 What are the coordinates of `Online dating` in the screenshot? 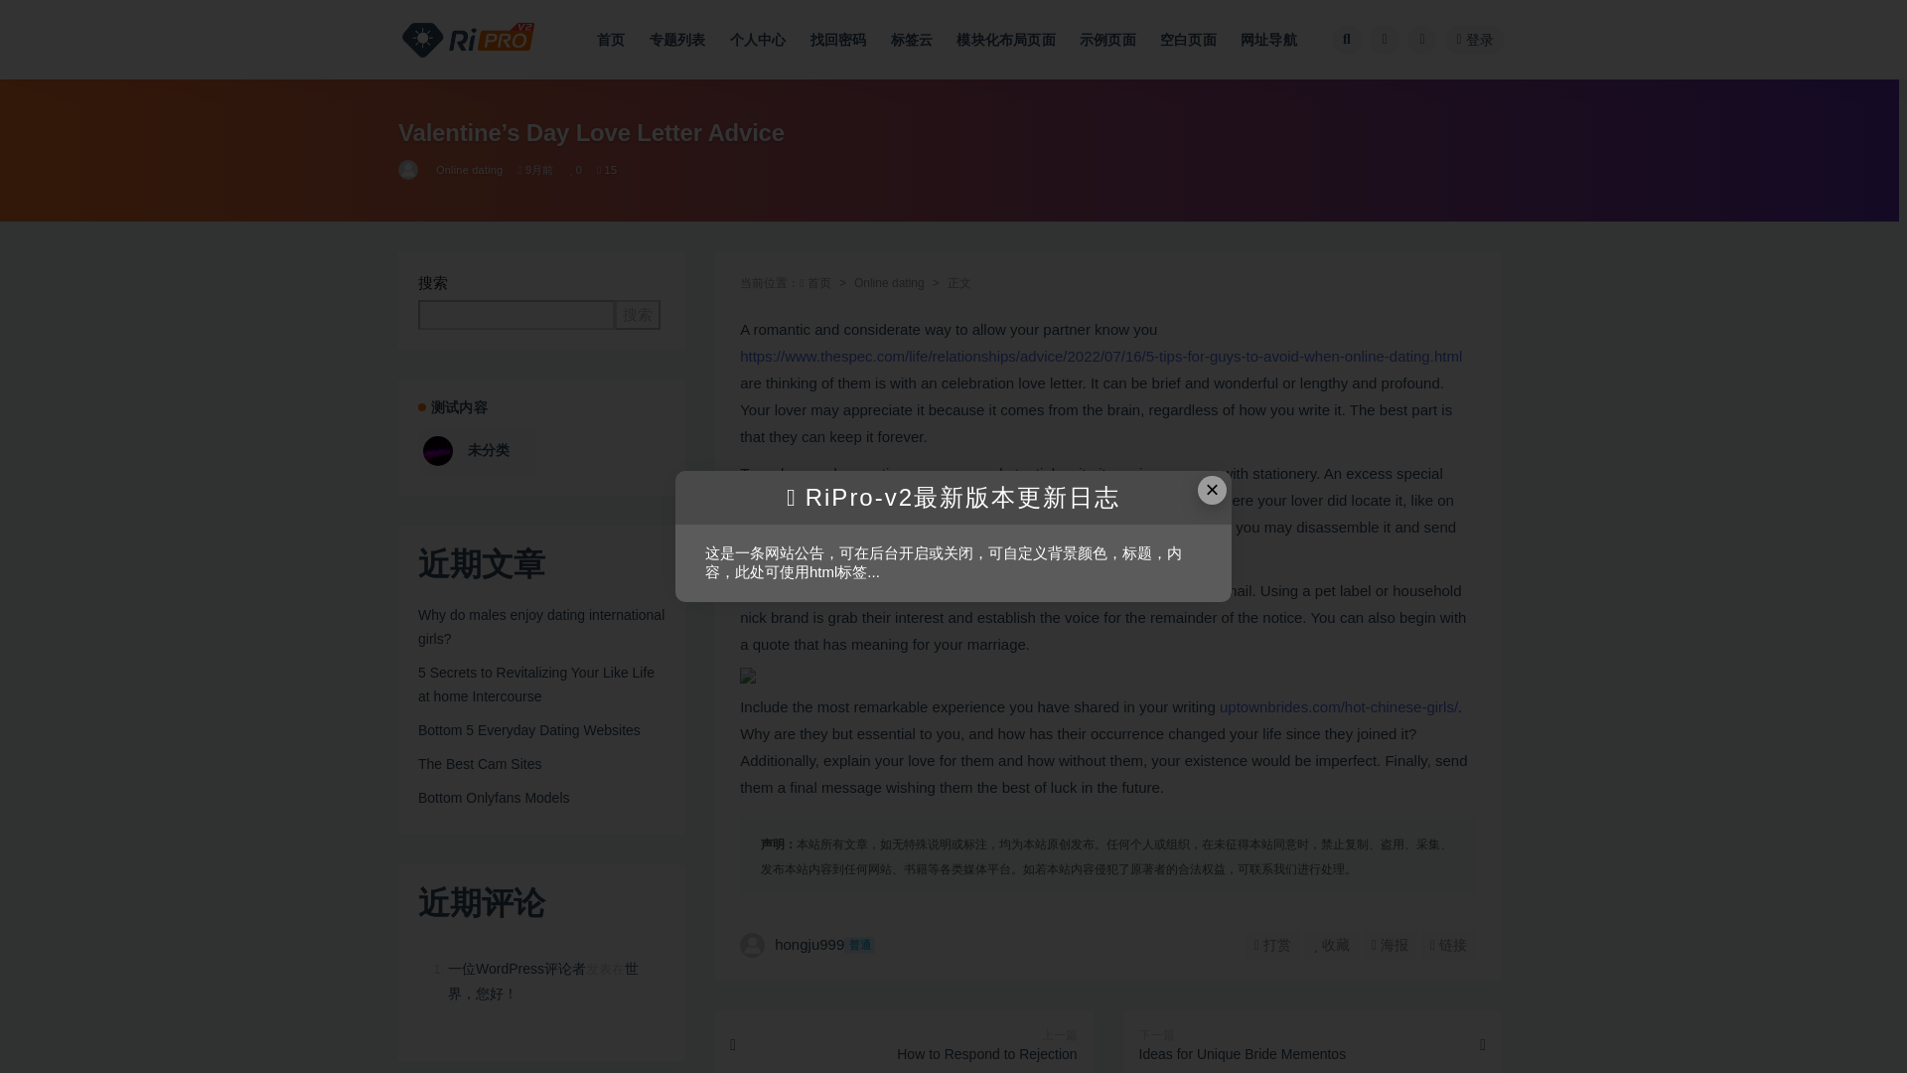 It's located at (469, 169).